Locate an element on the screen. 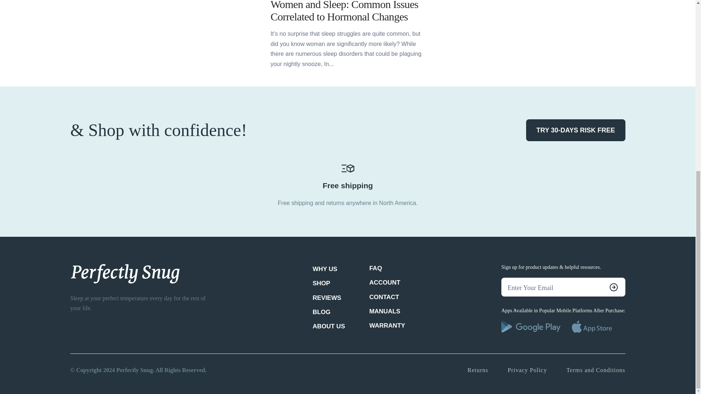  FAQ is located at coordinates (375, 268).